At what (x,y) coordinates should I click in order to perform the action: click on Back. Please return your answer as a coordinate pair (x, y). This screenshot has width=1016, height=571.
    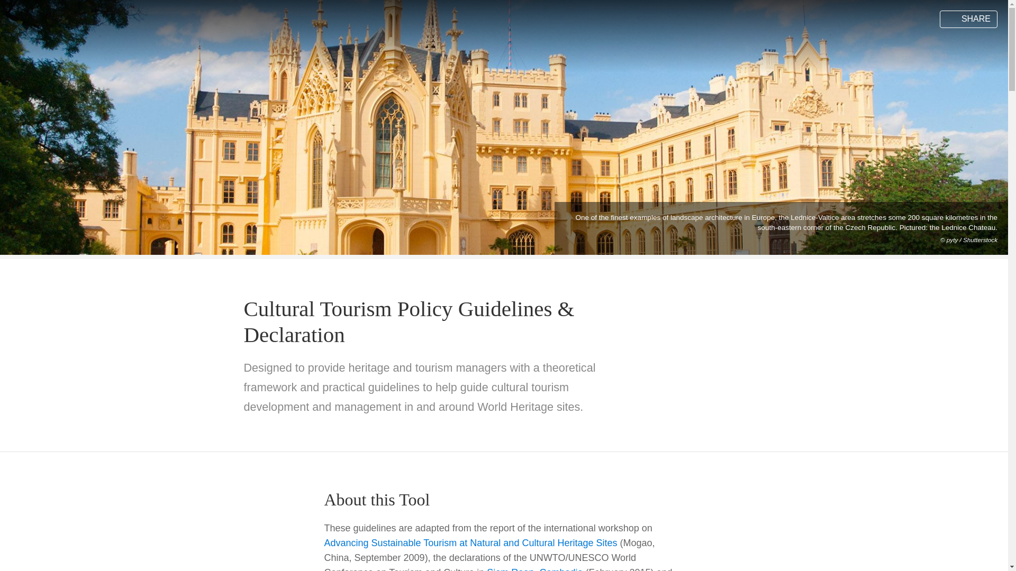
    Looking at the image, I should click on (20, 20).